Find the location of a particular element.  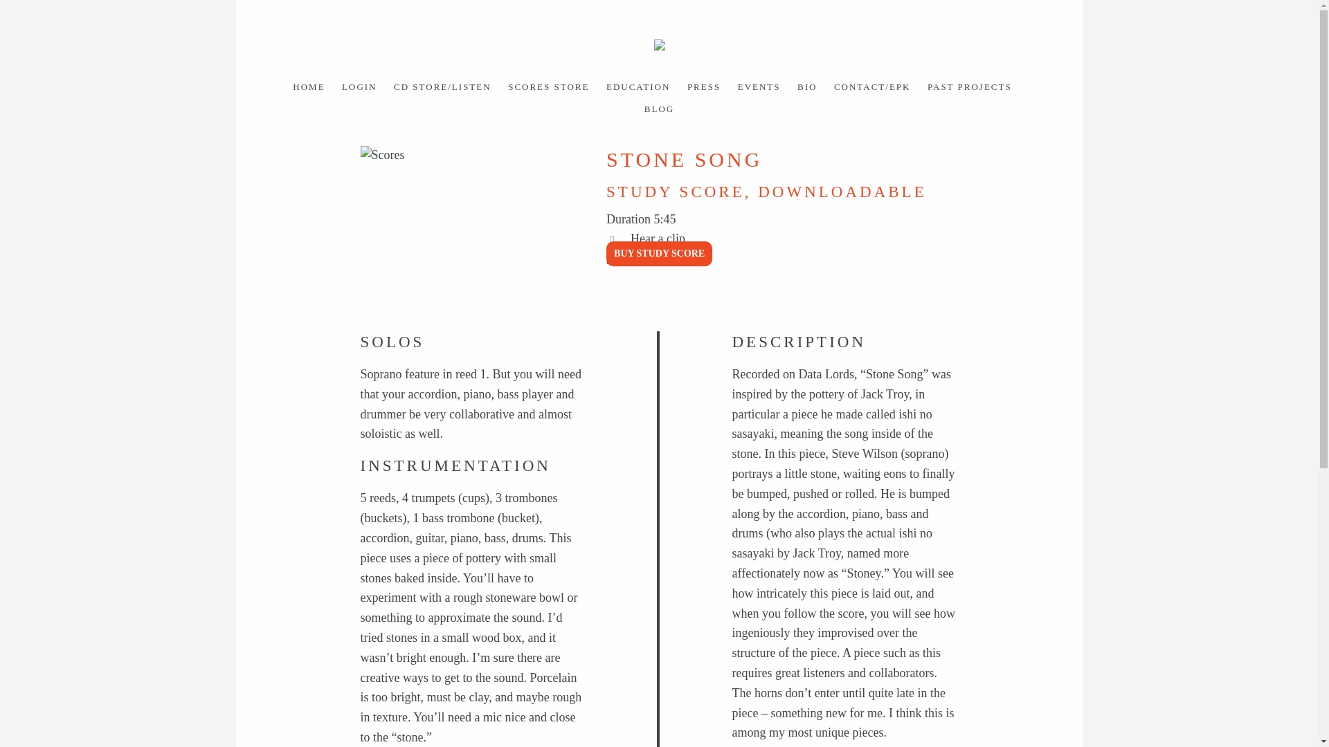

LOGIN is located at coordinates (359, 86).